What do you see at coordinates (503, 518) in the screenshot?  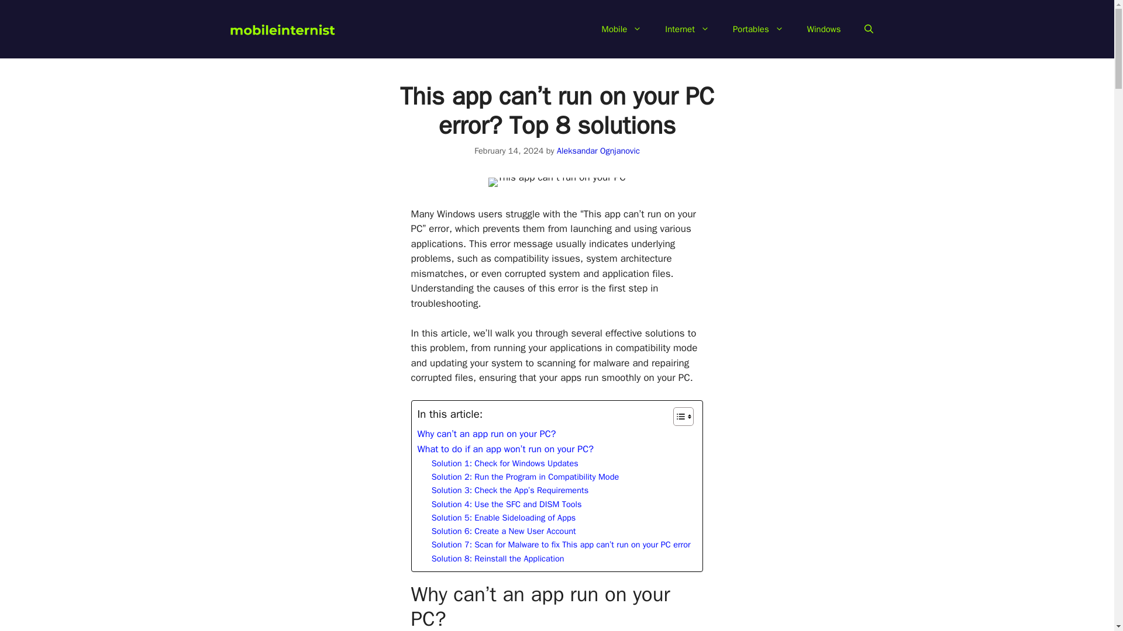 I see `Solution 5: Enable Sideloading of Apps` at bounding box center [503, 518].